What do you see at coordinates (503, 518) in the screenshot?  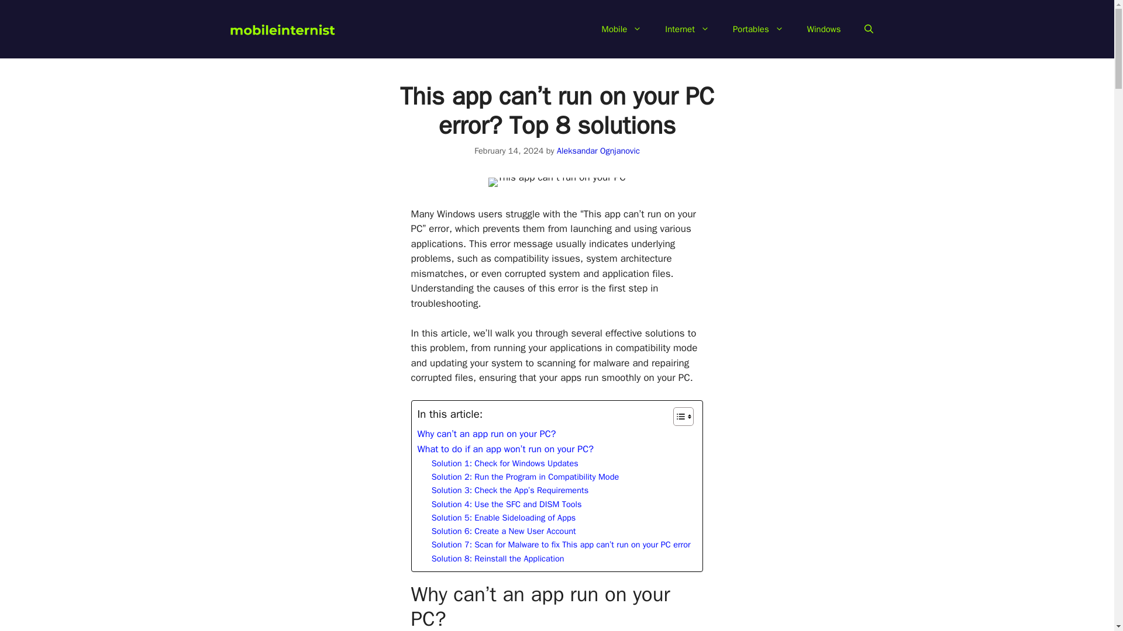 I see `Solution 5: Enable Sideloading of Apps` at bounding box center [503, 518].